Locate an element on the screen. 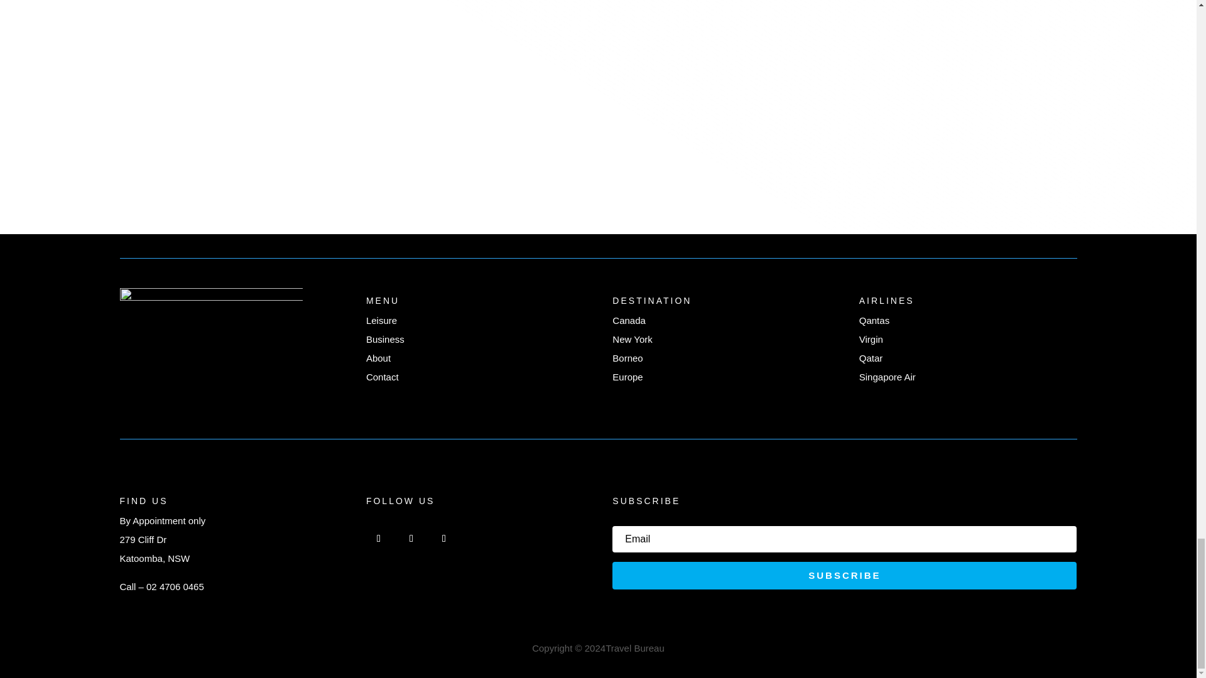 The image size is (1206, 678). Borneo is located at coordinates (627, 358).